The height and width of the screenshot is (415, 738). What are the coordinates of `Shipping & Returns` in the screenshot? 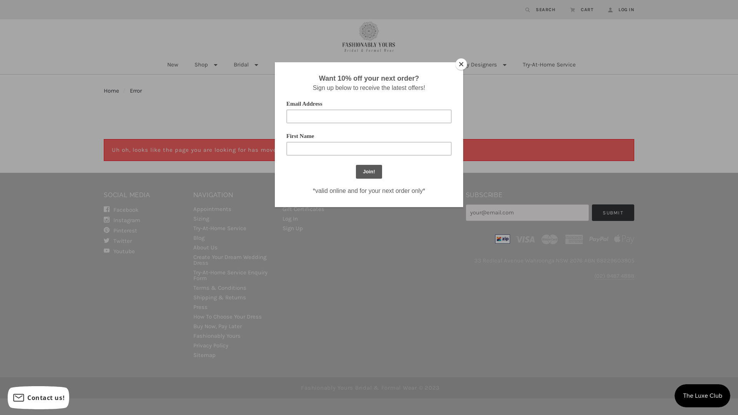 It's located at (234, 297).